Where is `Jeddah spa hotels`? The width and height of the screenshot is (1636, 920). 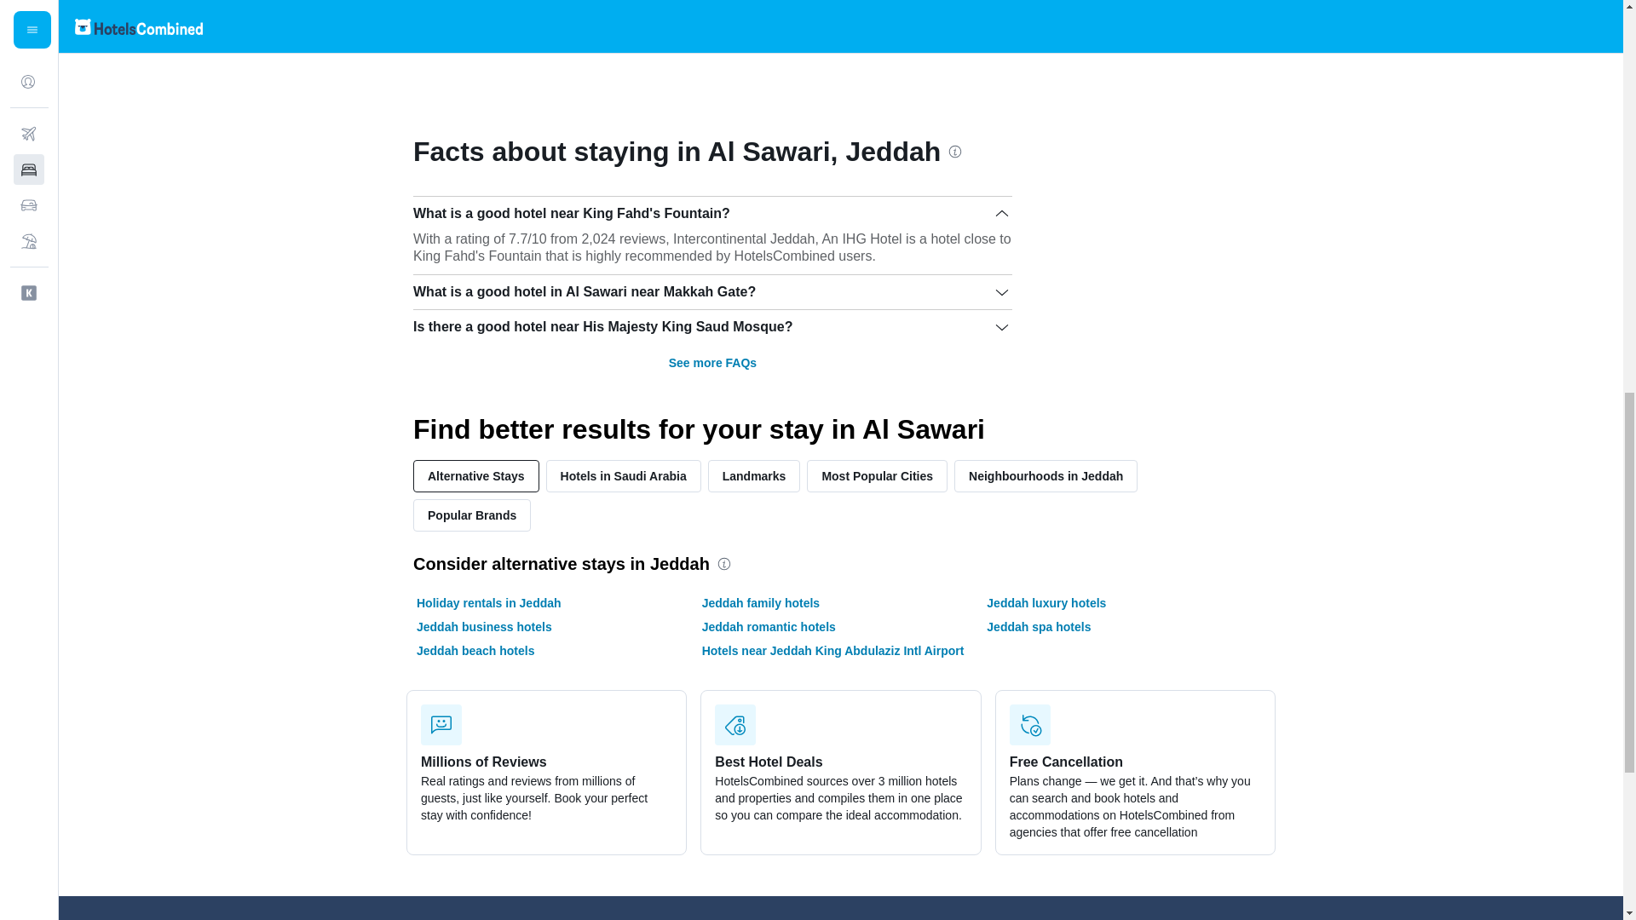 Jeddah spa hotels is located at coordinates (1038, 627).